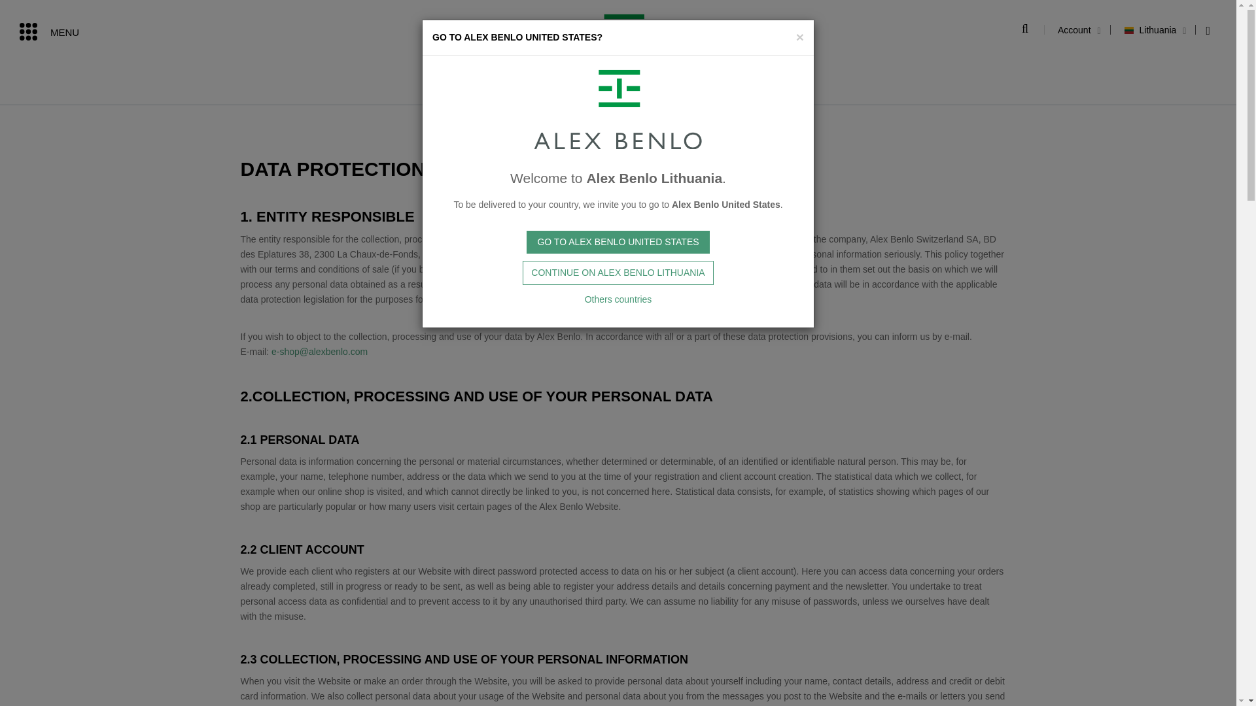 The height and width of the screenshot is (706, 1256). Describe the element at coordinates (49, 33) in the screenshot. I see `MENU` at that location.